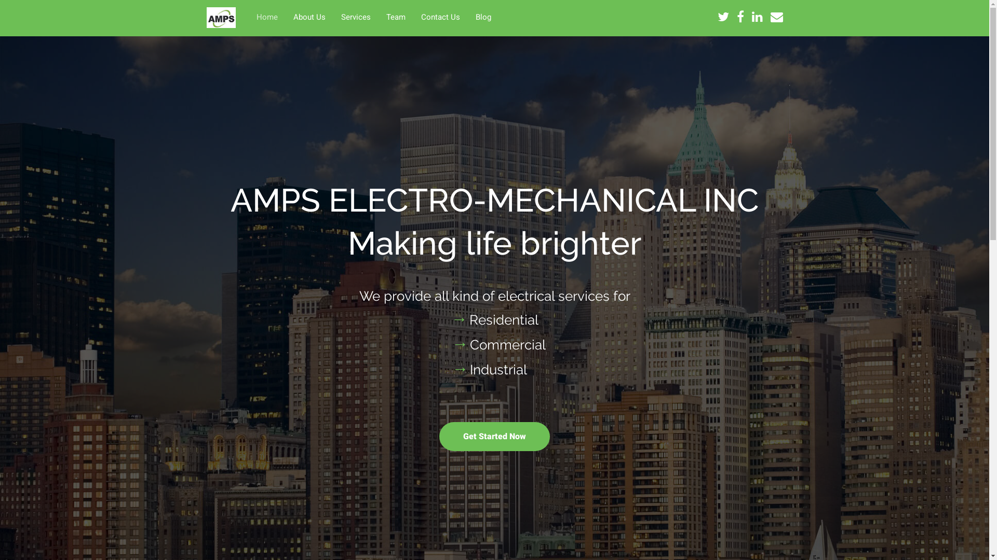  What do you see at coordinates (494, 437) in the screenshot?
I see `Get Started Now` at bounding box center [494, 437].